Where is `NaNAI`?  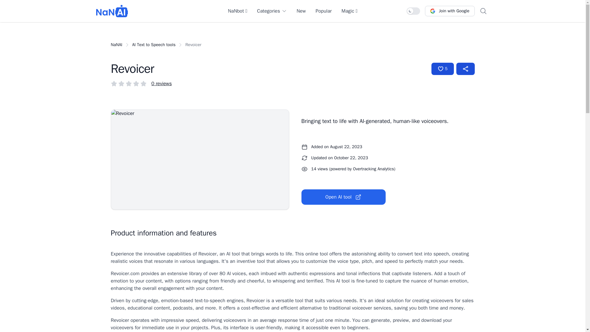 NaNAI is located at coordinates (116, 45).